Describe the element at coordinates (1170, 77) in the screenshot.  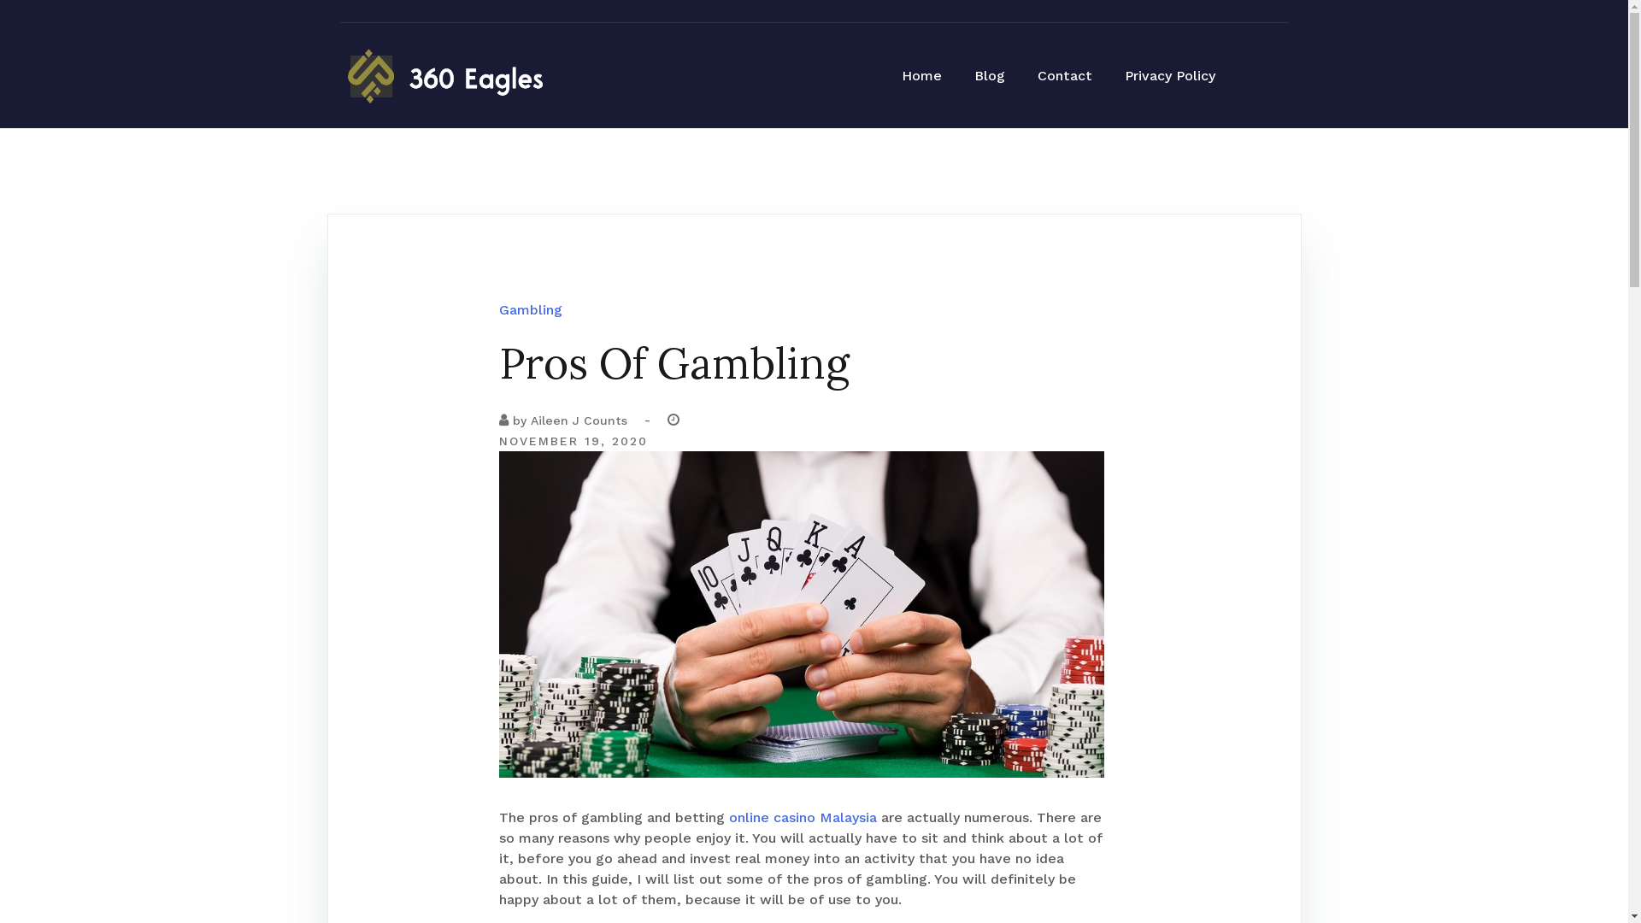
I see `Privacy Policy` at that location.